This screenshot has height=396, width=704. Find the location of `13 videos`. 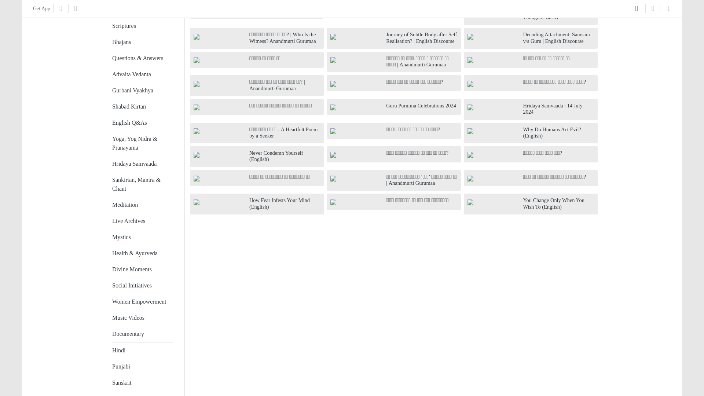

13 videos is located at coordinates (142, 301).